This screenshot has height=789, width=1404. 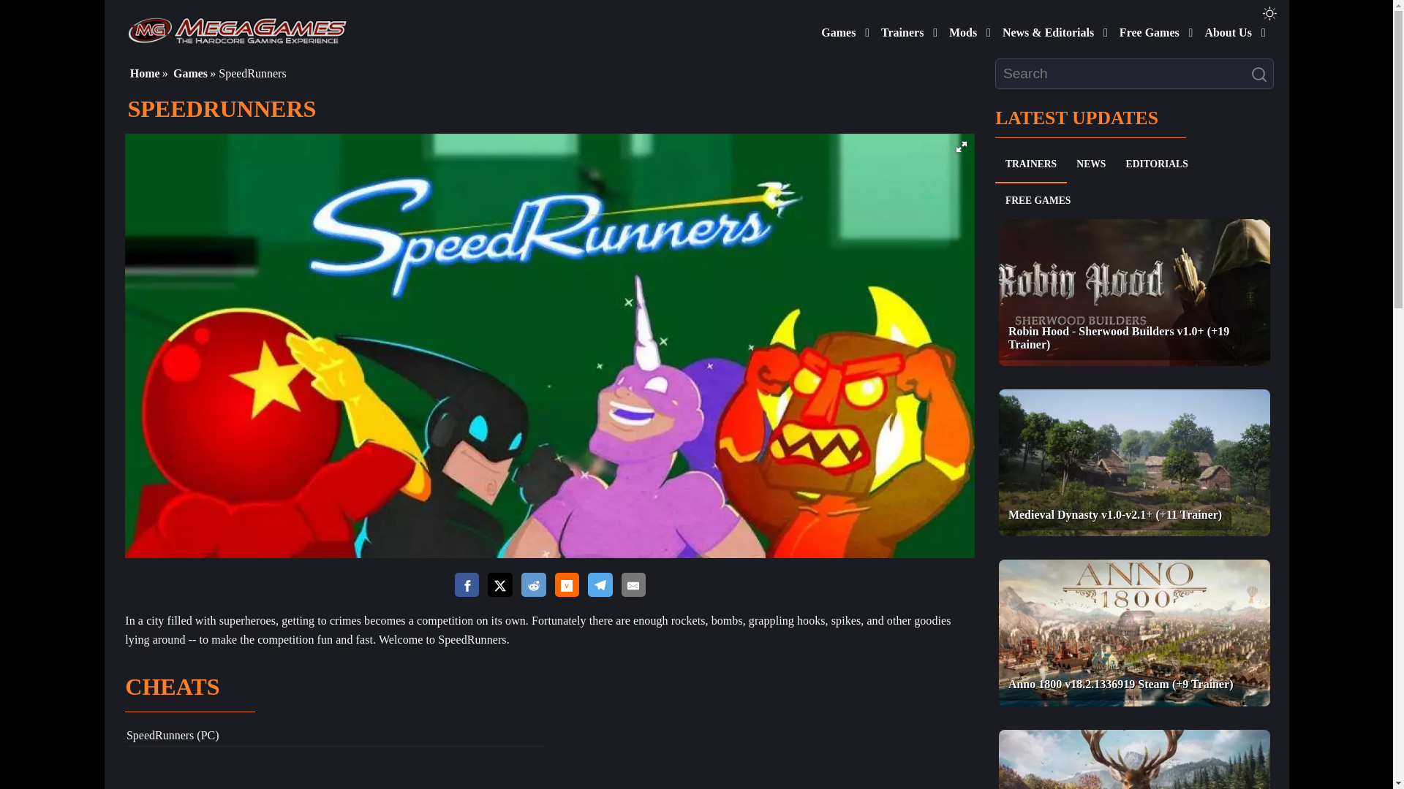 I want to click on Twitter Share, so click(x=499, y=586).